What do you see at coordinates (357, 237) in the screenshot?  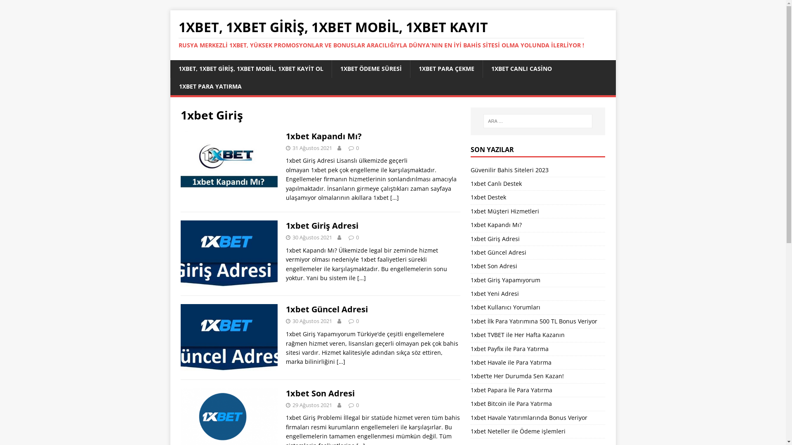 I see `0` at bounding box center [357, 237].